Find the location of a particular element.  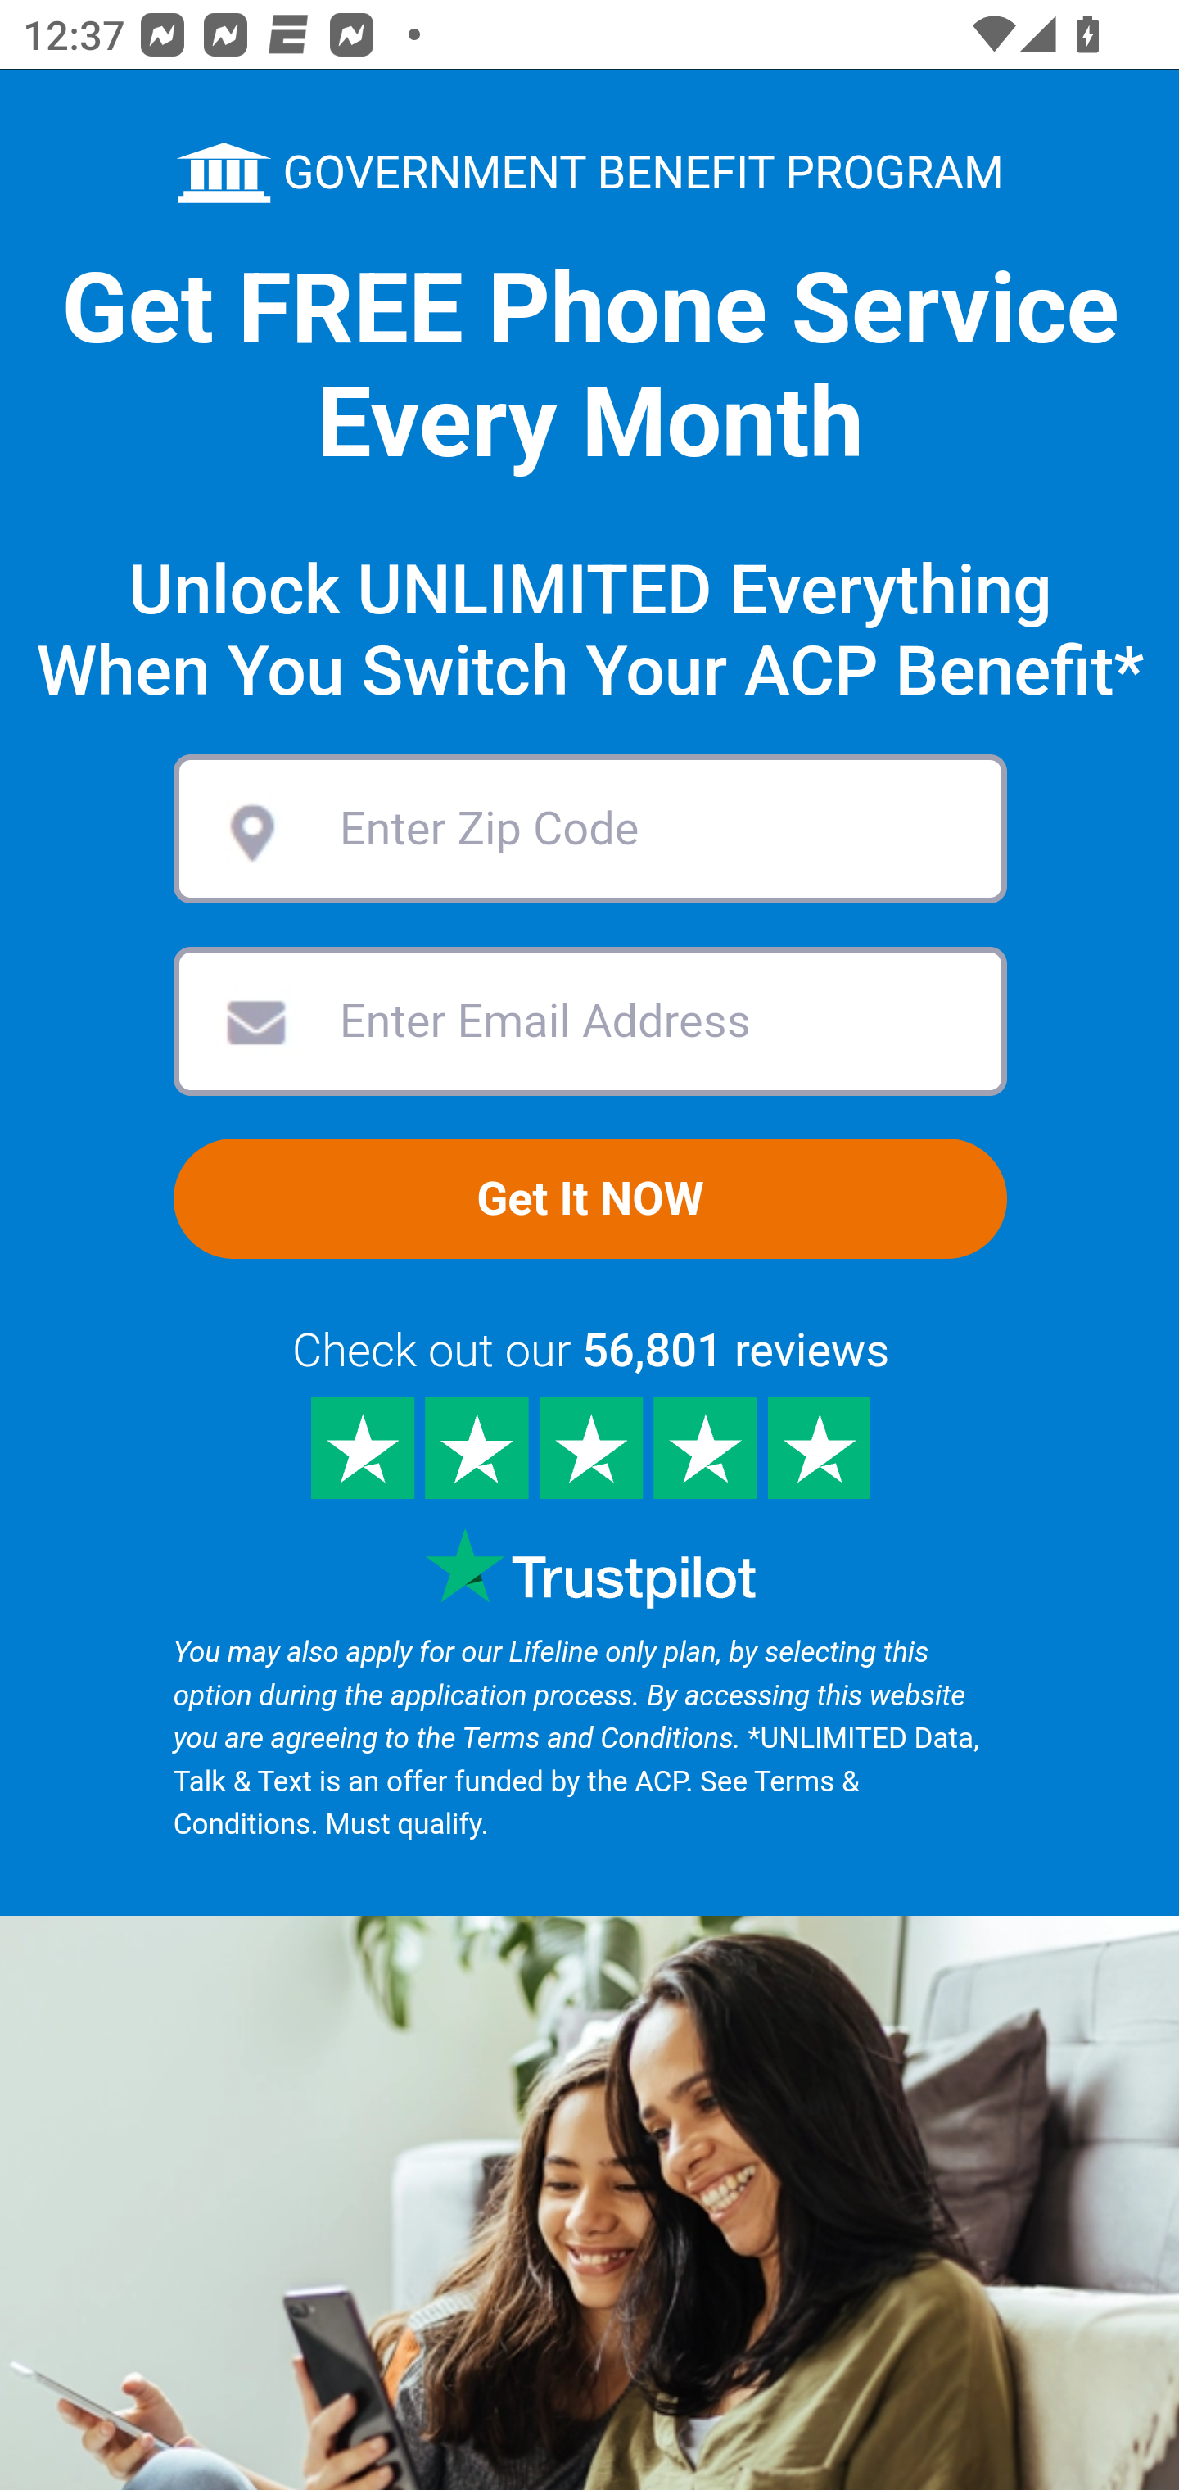

4.8 out of five star rating on Trustpilot is located at coordinates (589, 1450).